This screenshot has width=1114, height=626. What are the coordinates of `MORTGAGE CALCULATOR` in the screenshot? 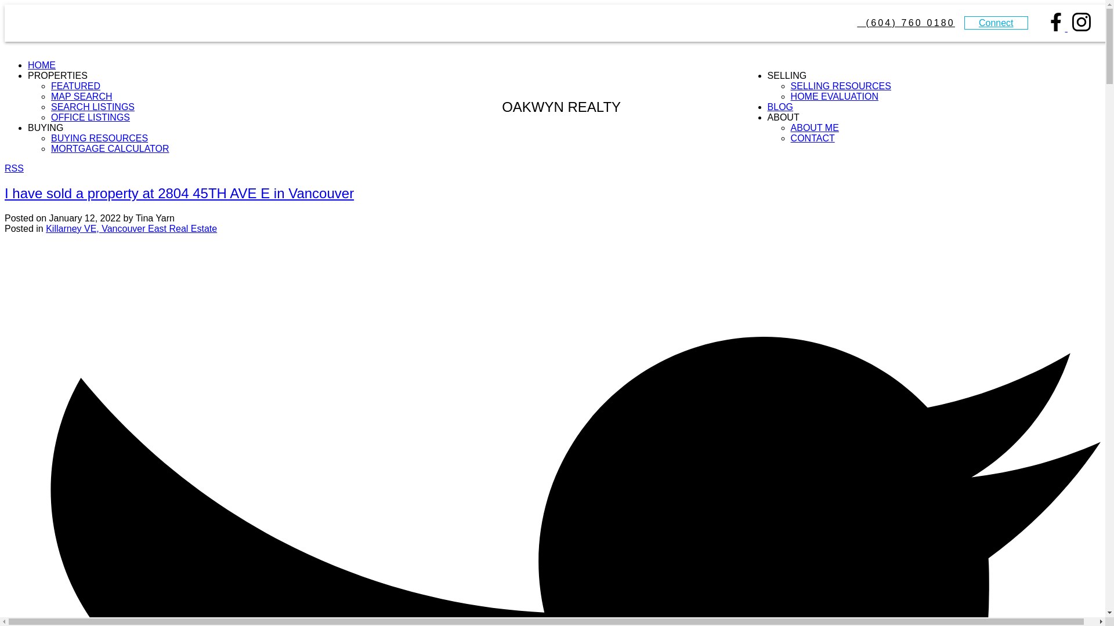 It's located at (110, 148).